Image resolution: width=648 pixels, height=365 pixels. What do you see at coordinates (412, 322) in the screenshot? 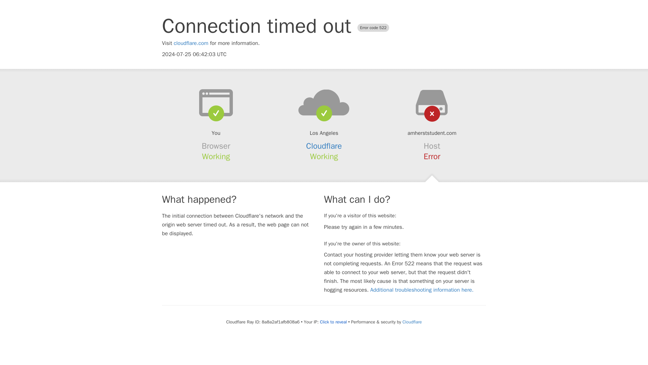
I see `Cloudflare` at bounding box center [412, 322].